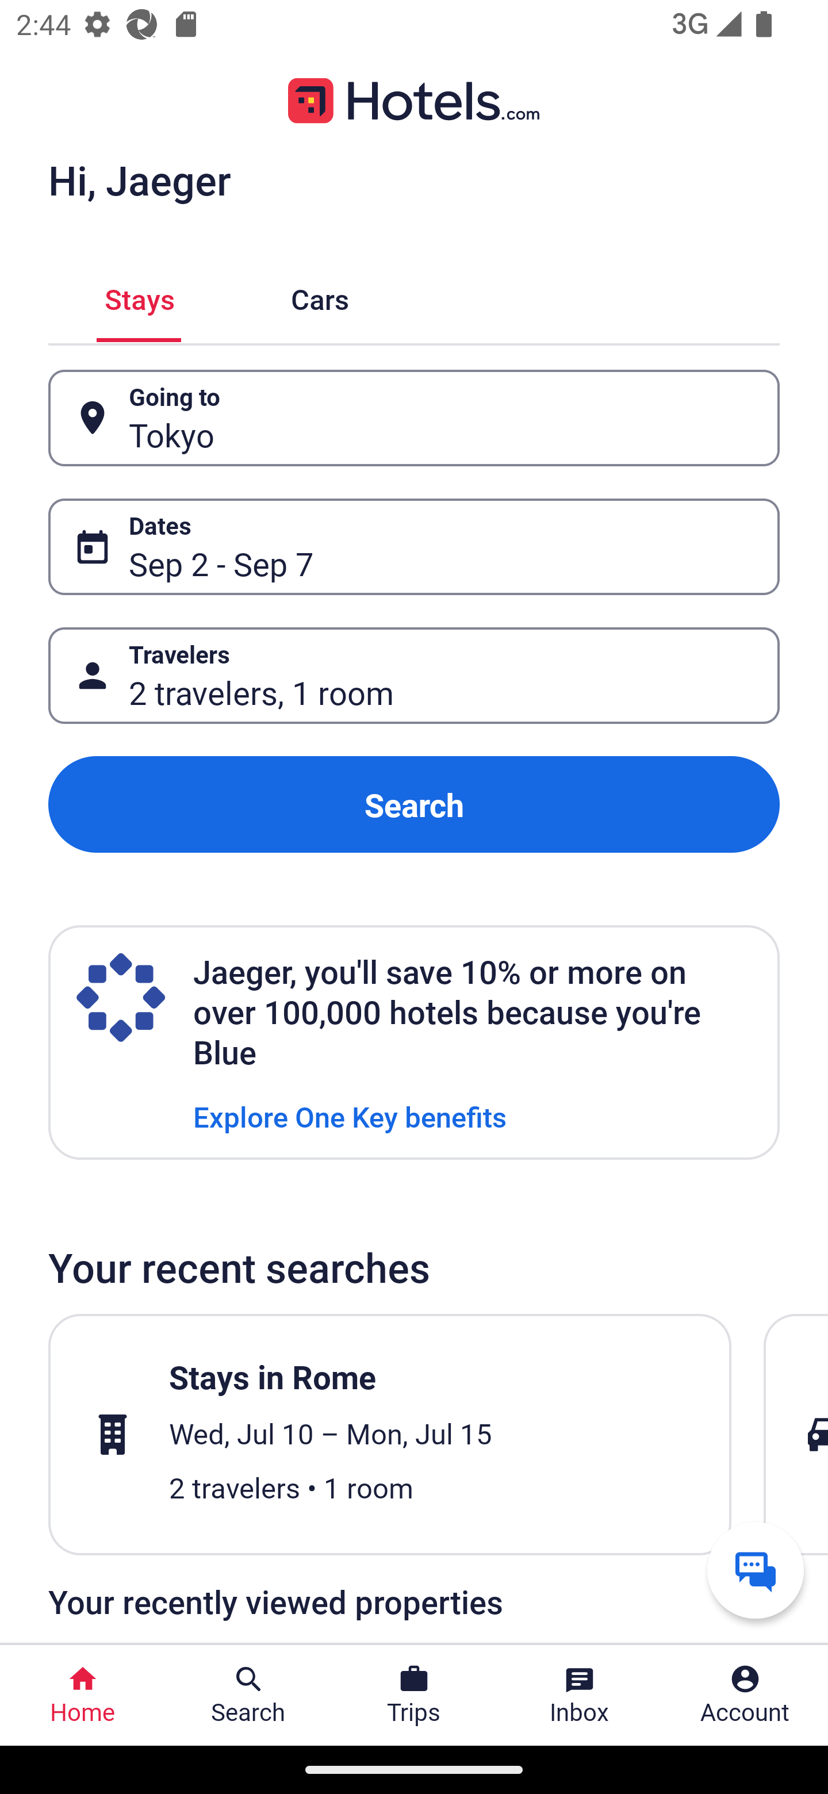  What do you see at coordinates (414, 417) in the screenshot?
I see `Going to Button Tokyo` at bounding box center [414, 417].